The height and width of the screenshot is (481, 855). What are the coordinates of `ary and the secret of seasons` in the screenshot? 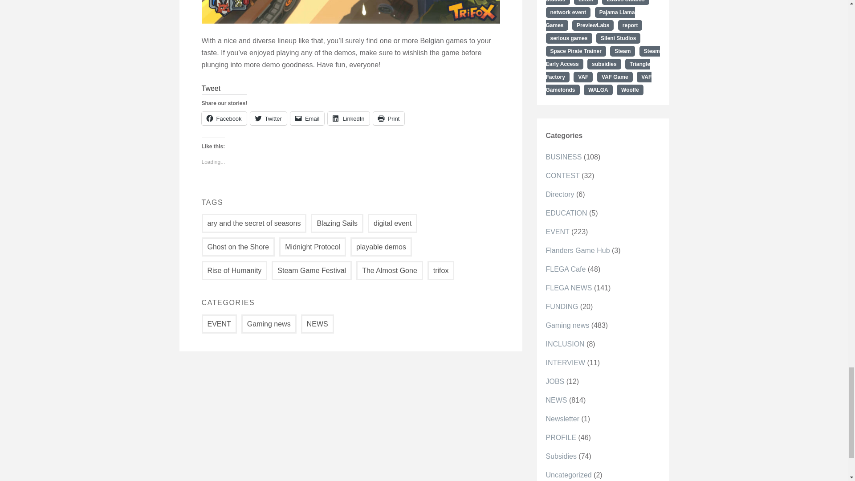 It's located at (253, 223).